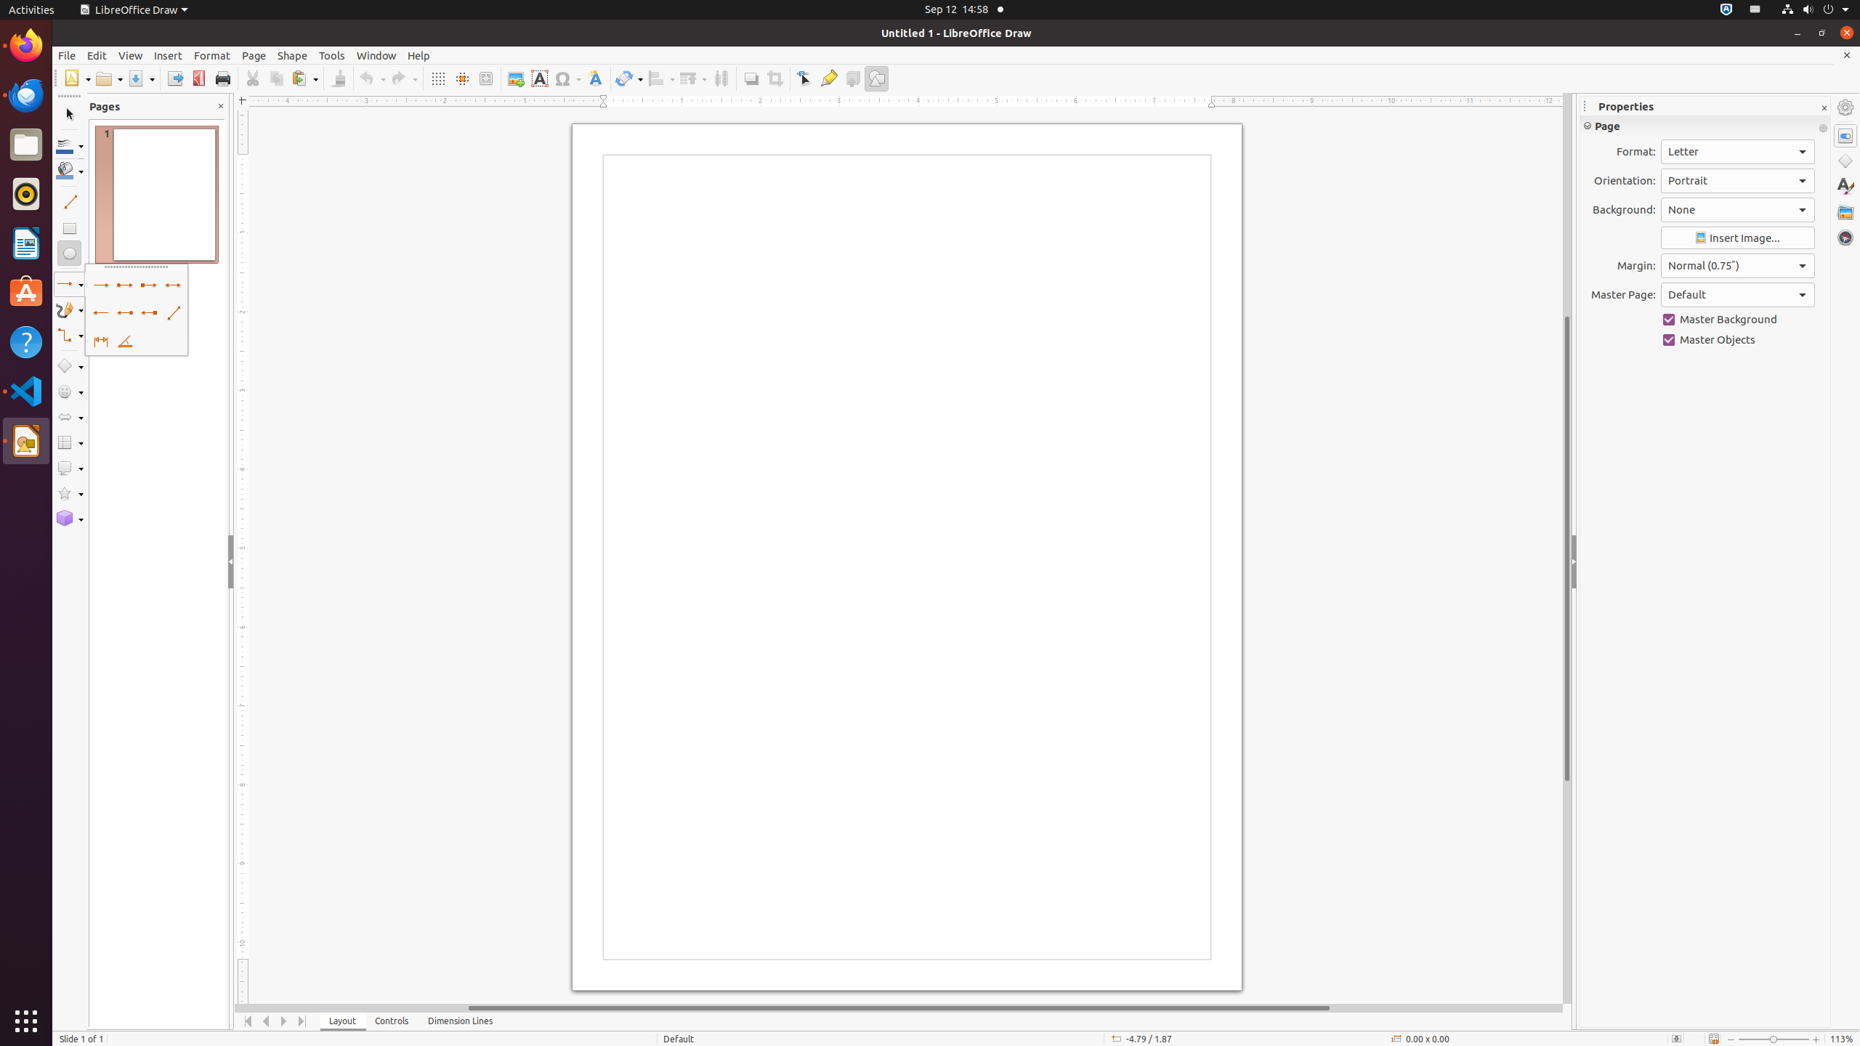  I want to click on Toggle Extrusion, so click(853, 78).